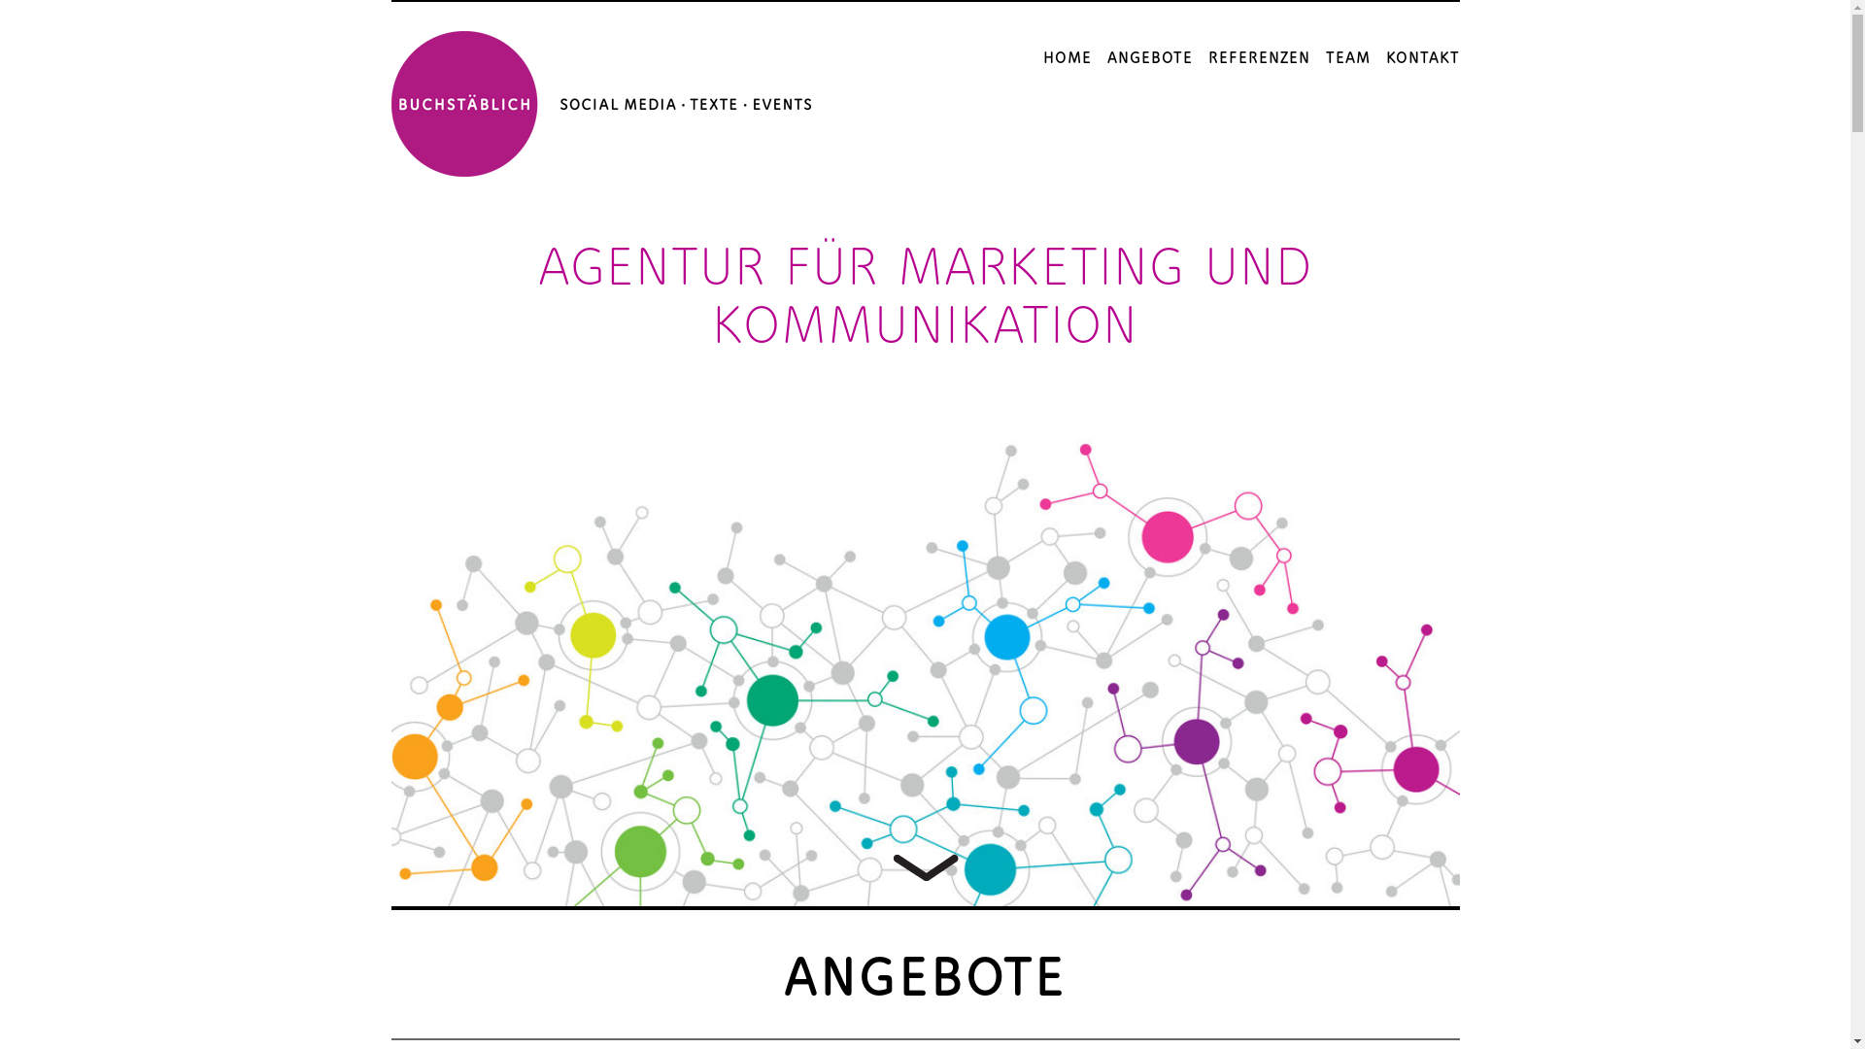  What do you see at coordinates (1068, 58) in the screenshot?
I see `HOME` at bounding box center [1068, 58].